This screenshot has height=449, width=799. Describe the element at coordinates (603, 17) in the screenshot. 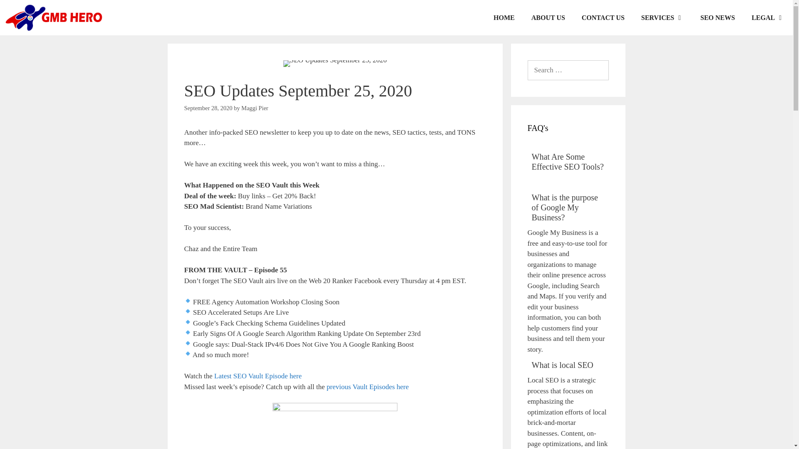

I see `CONTACT US` at that location.